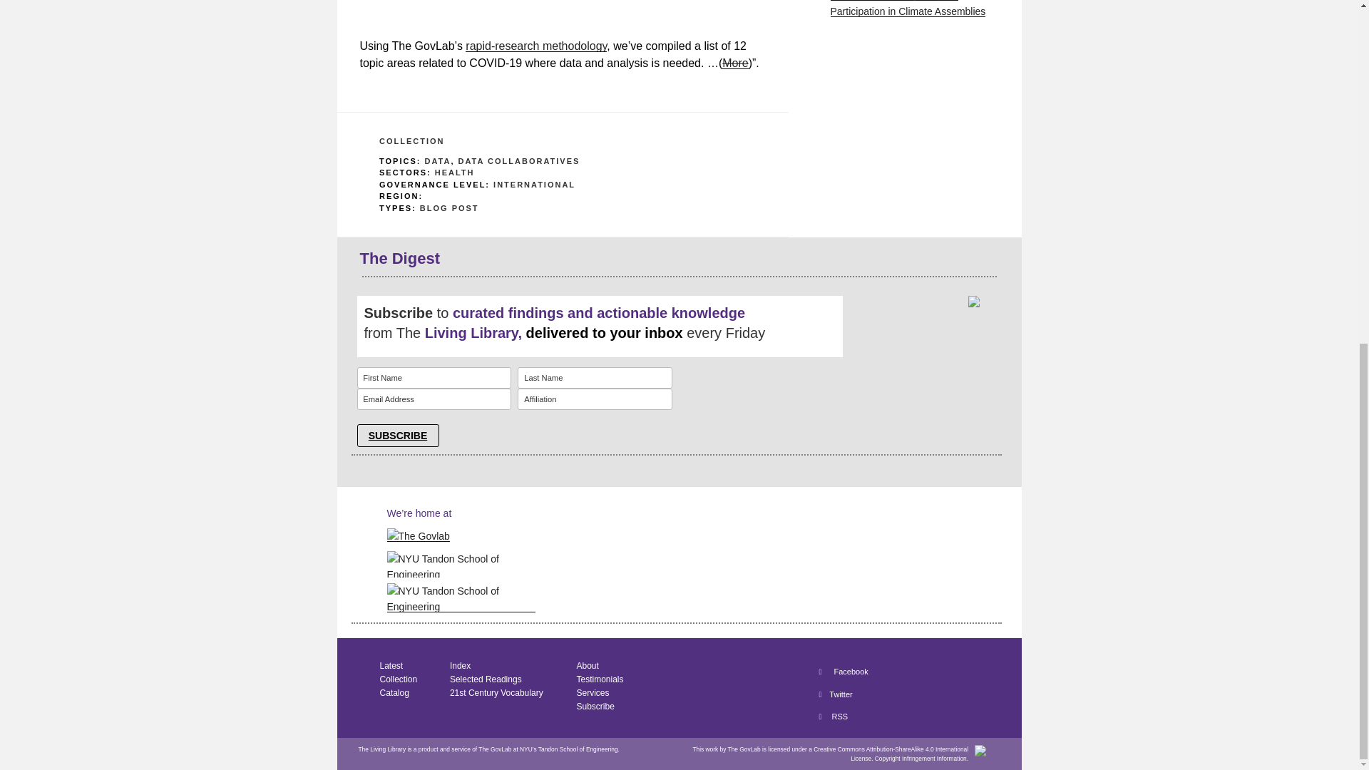 The height and width of the screenshot is (770, 1369). What do you see at coordinates (535, 46) in the screenshot?
I see `rapid-research methodology` at bounding box center [535, 46].